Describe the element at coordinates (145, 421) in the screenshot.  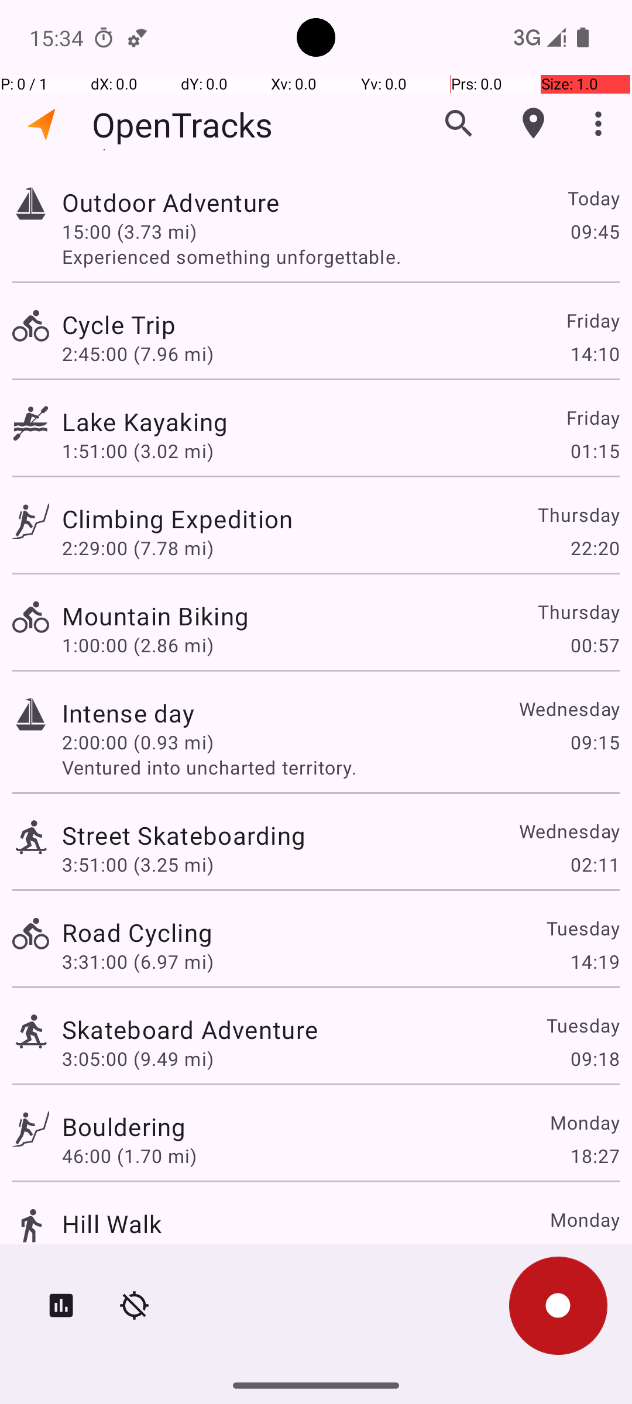
I see `Lake Kayaking` at that location.